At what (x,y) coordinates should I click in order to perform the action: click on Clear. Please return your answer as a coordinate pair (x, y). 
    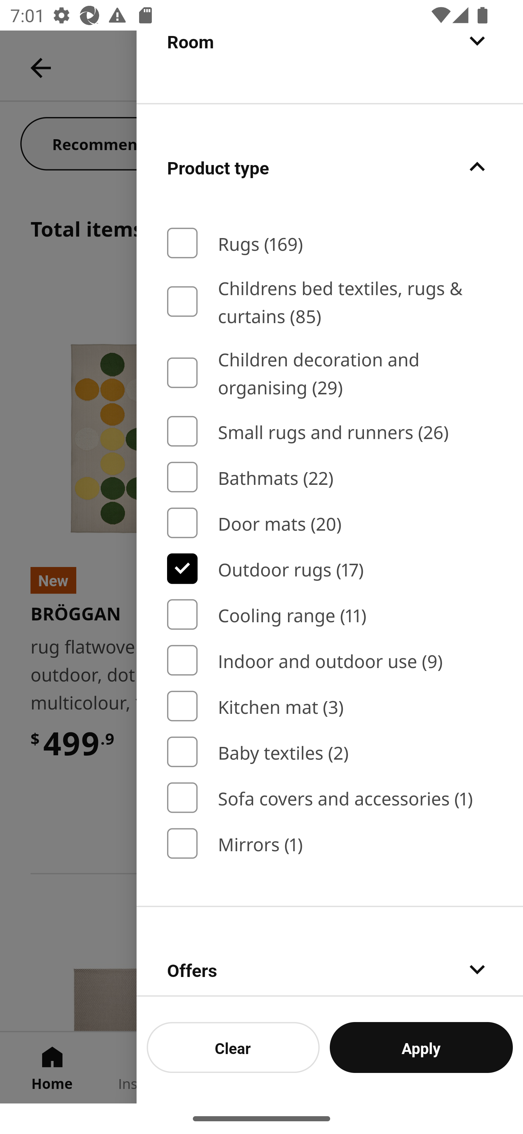
    Looking at the image, I should click on (233, 1047).